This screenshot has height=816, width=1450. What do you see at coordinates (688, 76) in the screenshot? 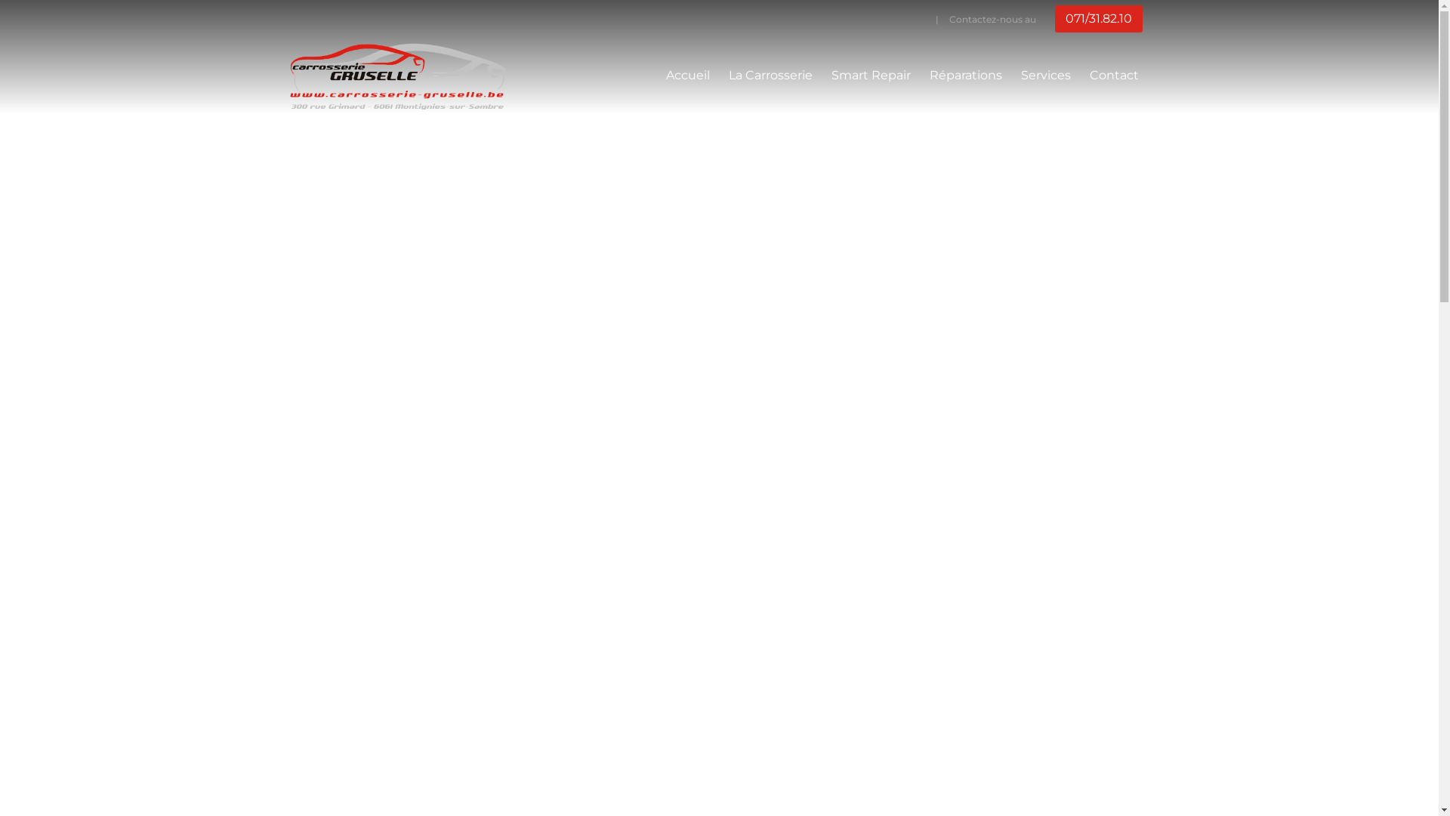
I see `Accueil` at bounding box center [688, 76].